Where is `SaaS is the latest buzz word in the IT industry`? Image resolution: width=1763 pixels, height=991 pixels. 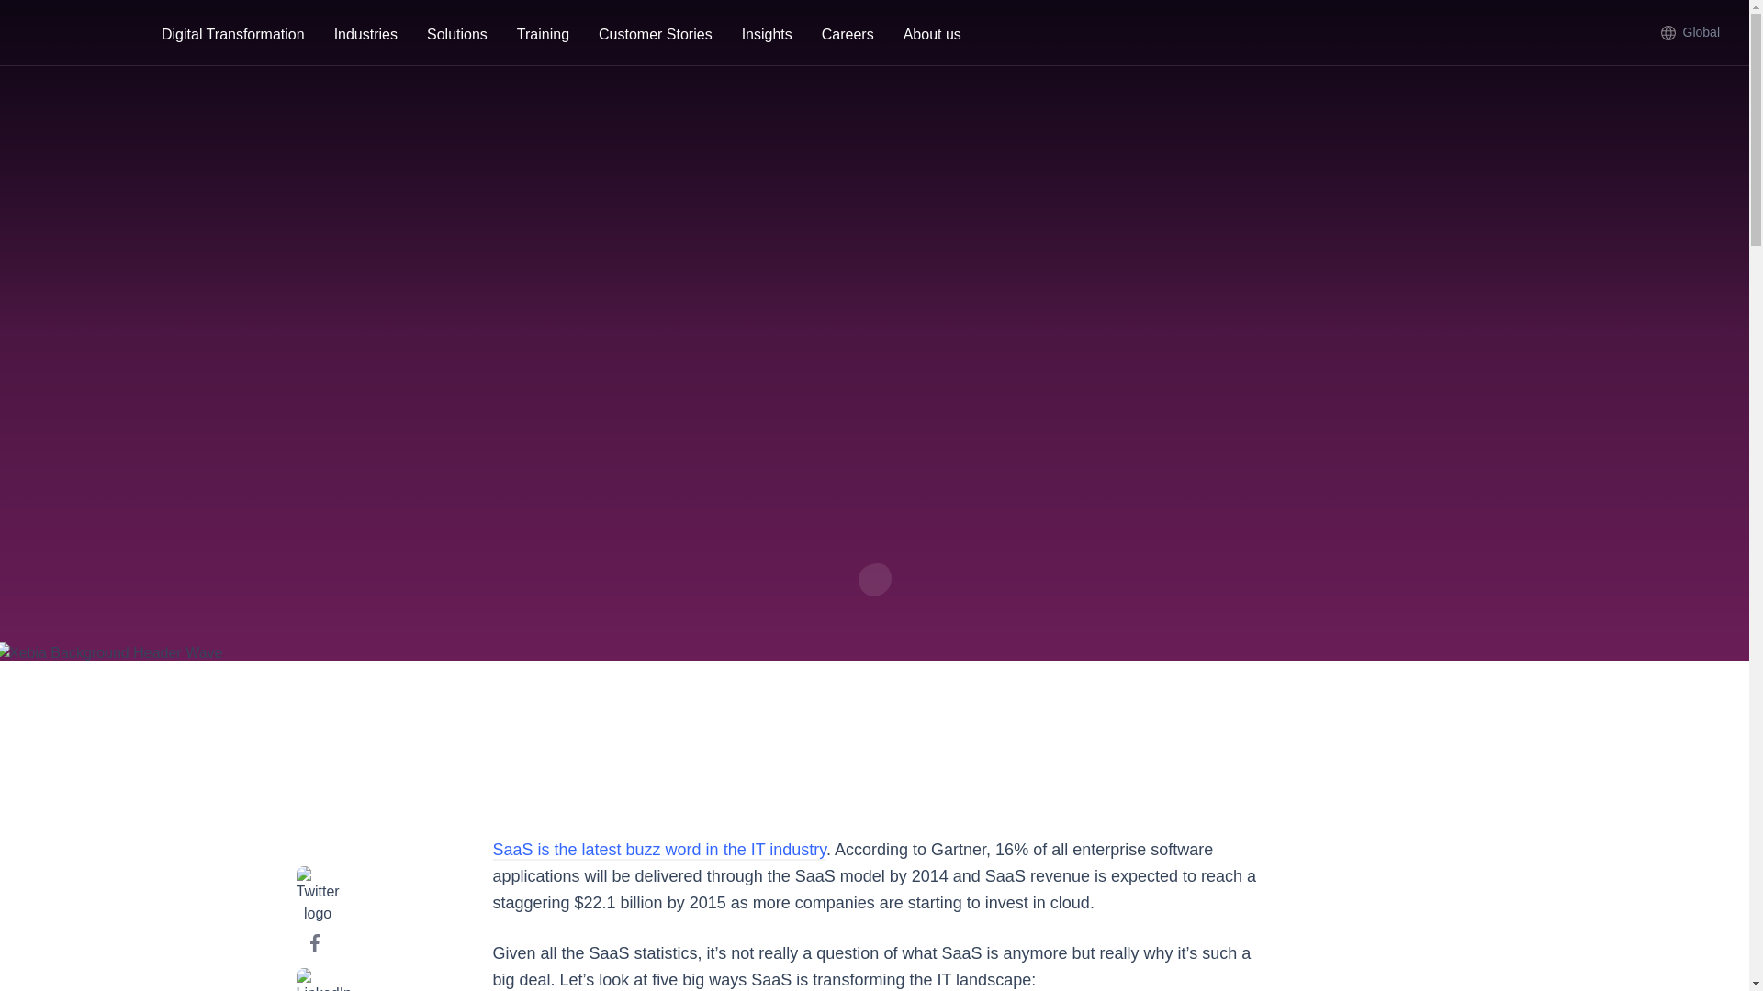 SaaS is the latest buzz word in the IT industry is located at coordinates (659, 850).